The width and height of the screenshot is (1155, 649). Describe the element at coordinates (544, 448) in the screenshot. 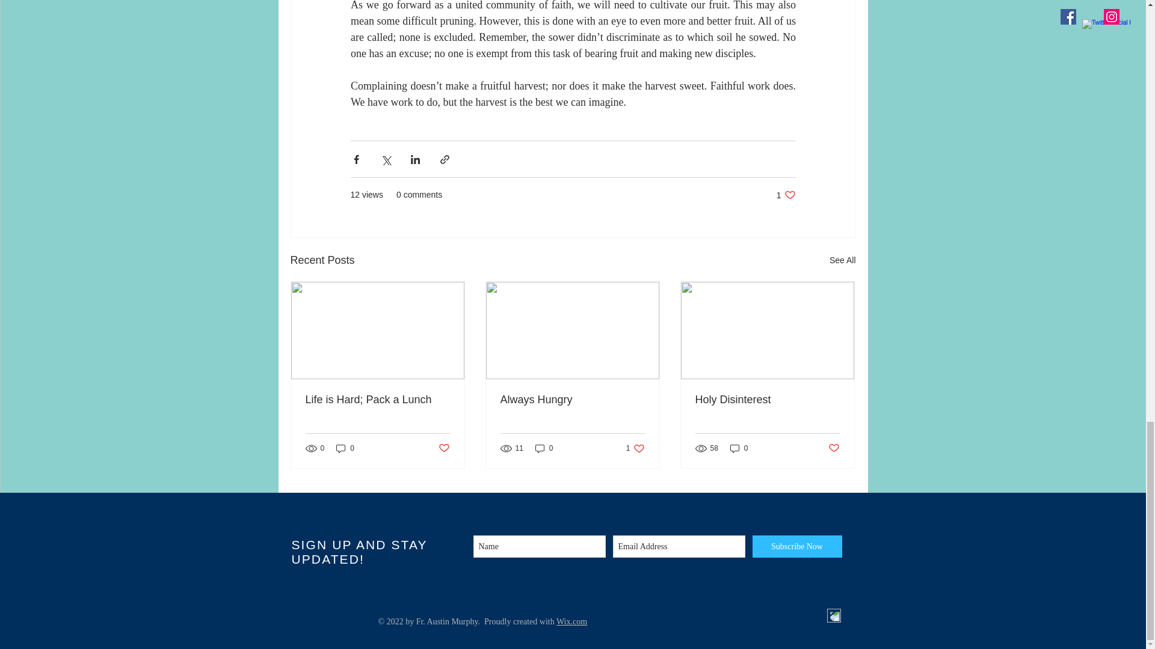

I see `0` at that location.